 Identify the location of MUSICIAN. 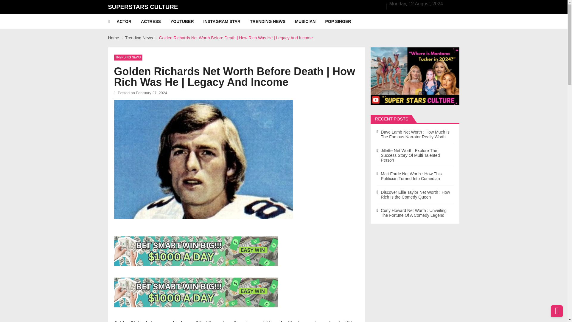
(310, 21).